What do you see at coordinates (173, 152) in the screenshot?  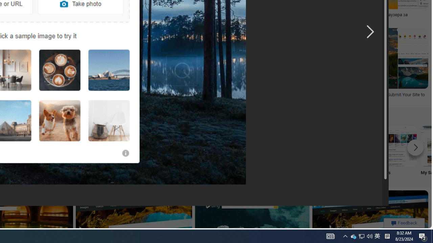 I see `App` at bounding box center [173, 152].